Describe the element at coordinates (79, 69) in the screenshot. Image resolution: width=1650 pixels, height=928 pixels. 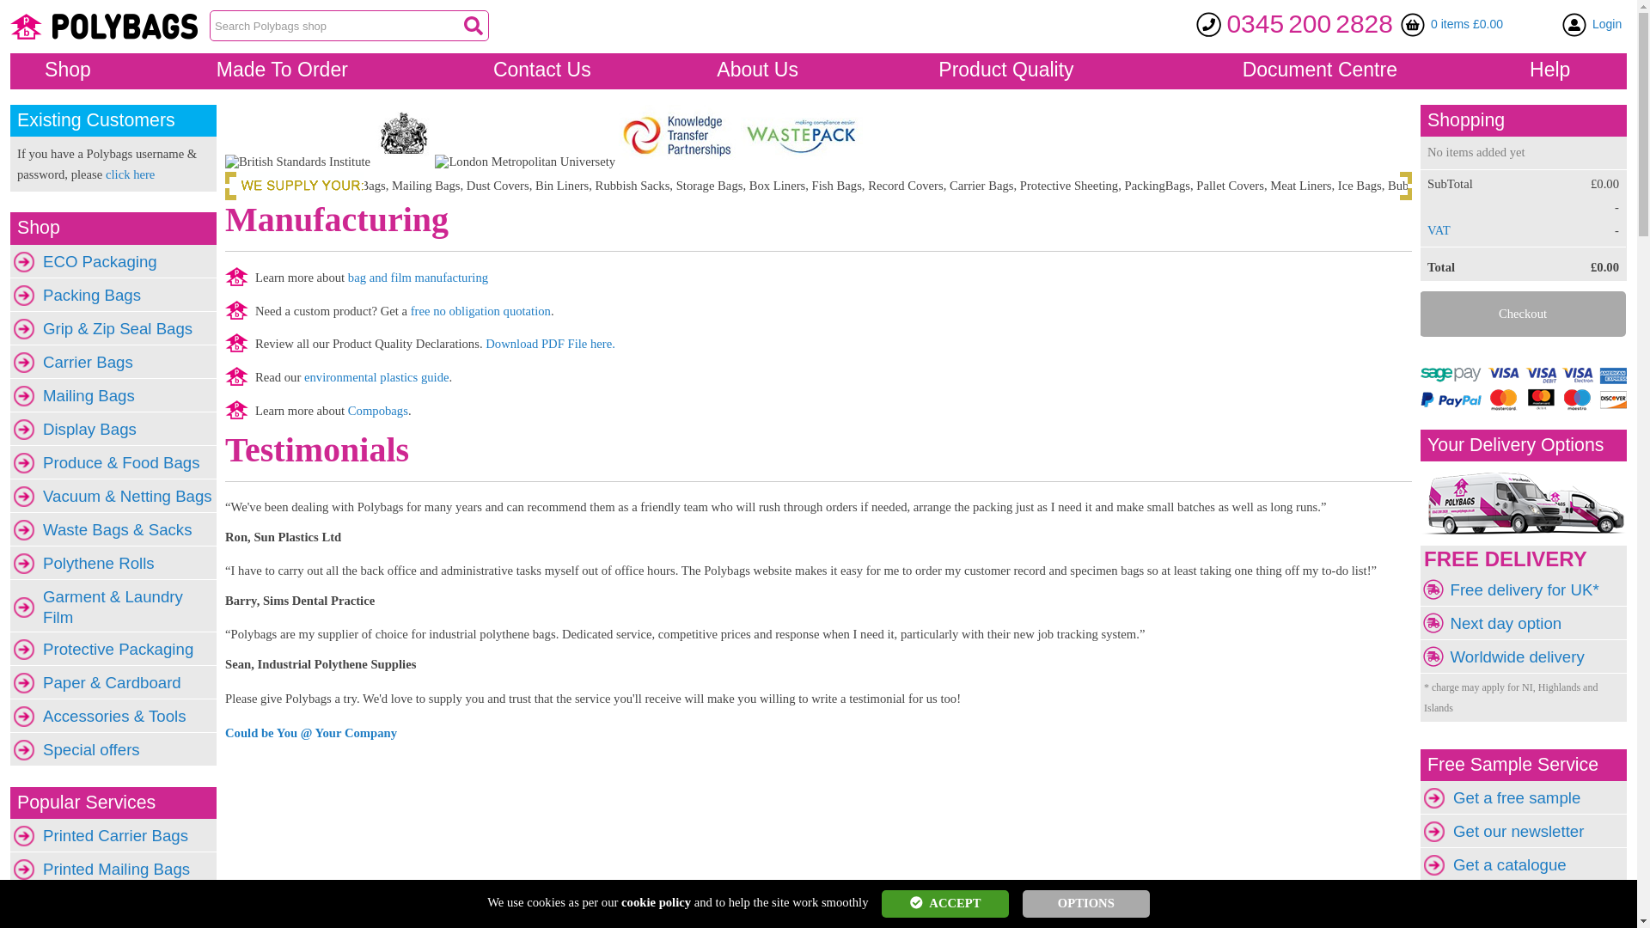
I see `Browse or buy from our full online catalogue` at that location.